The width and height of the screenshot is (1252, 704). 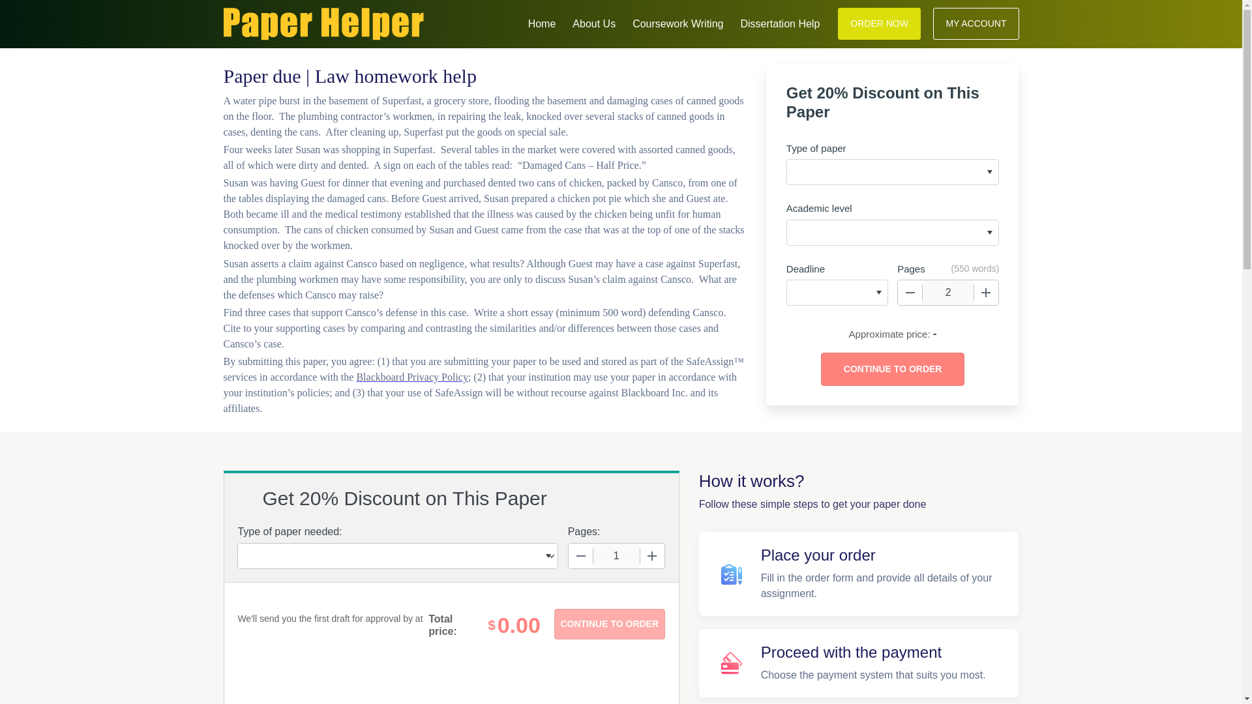 What do you see at coordinates (542, 22) in the screenshot?
I see `Home` at bounding box center [542, 22].